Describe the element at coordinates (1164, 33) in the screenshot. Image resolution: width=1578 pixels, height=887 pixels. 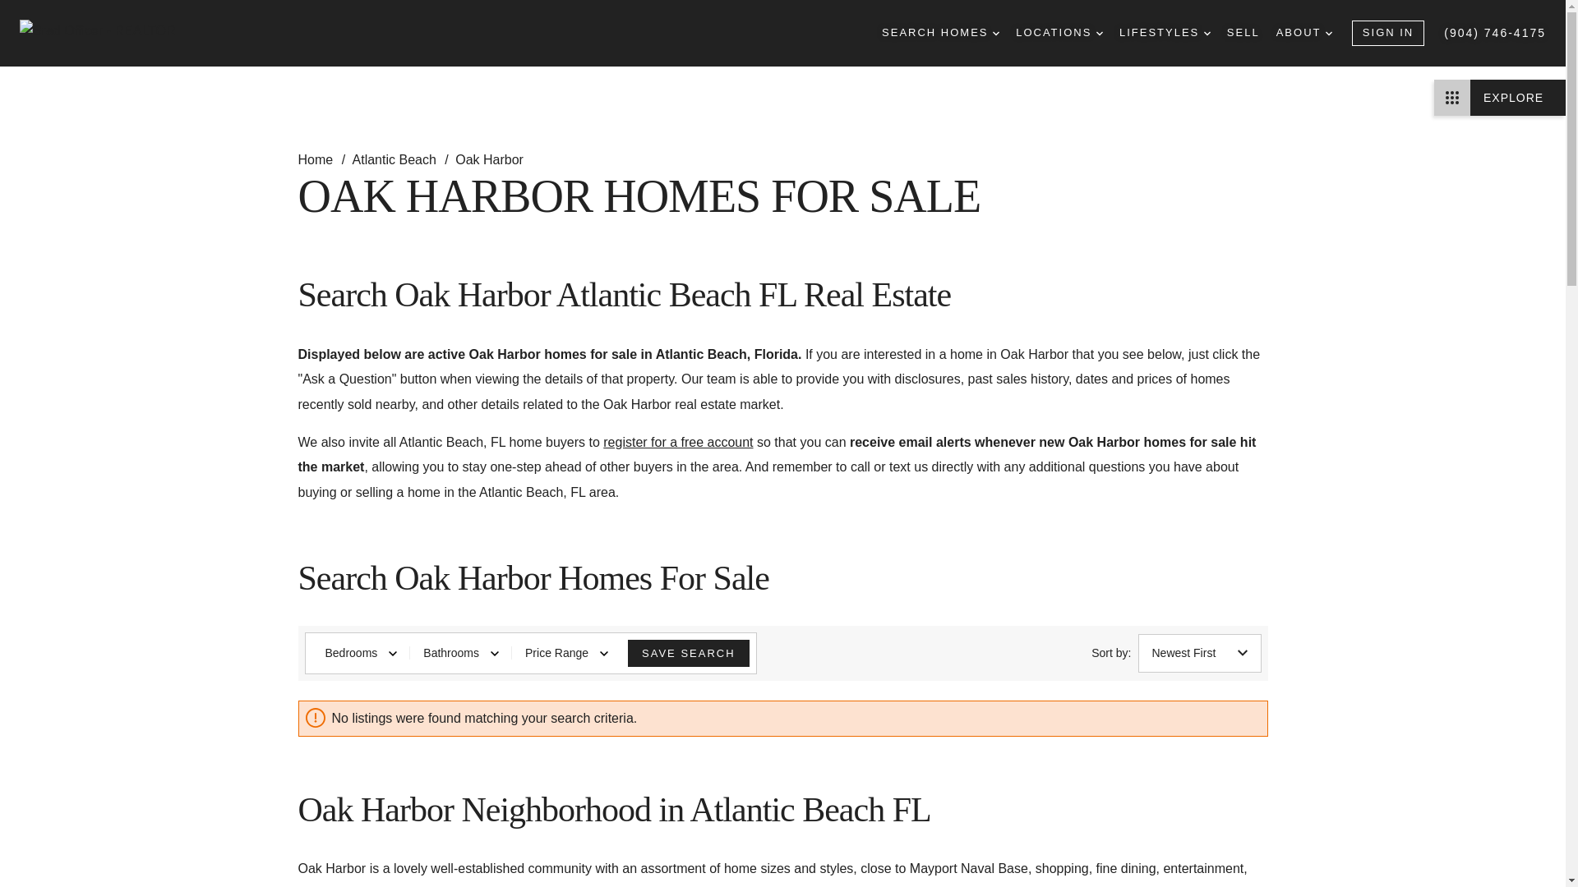
I see `LIFESTYLES DROPDOWN ARROW` at that location.